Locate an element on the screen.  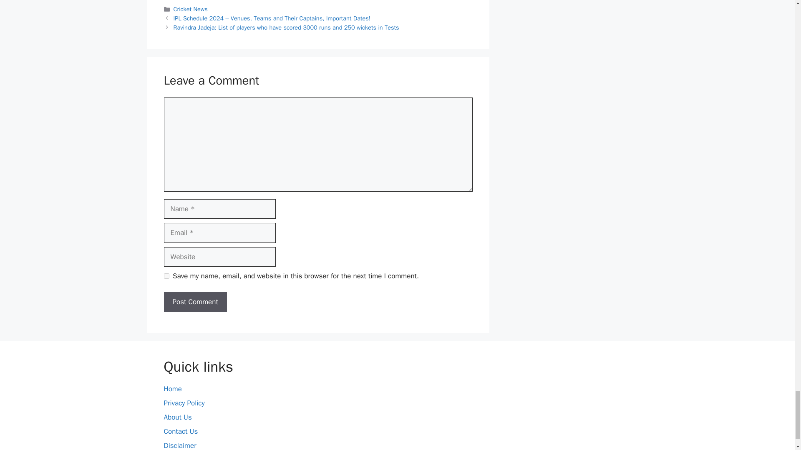
Cricket News is located at coordinates (190, 9).